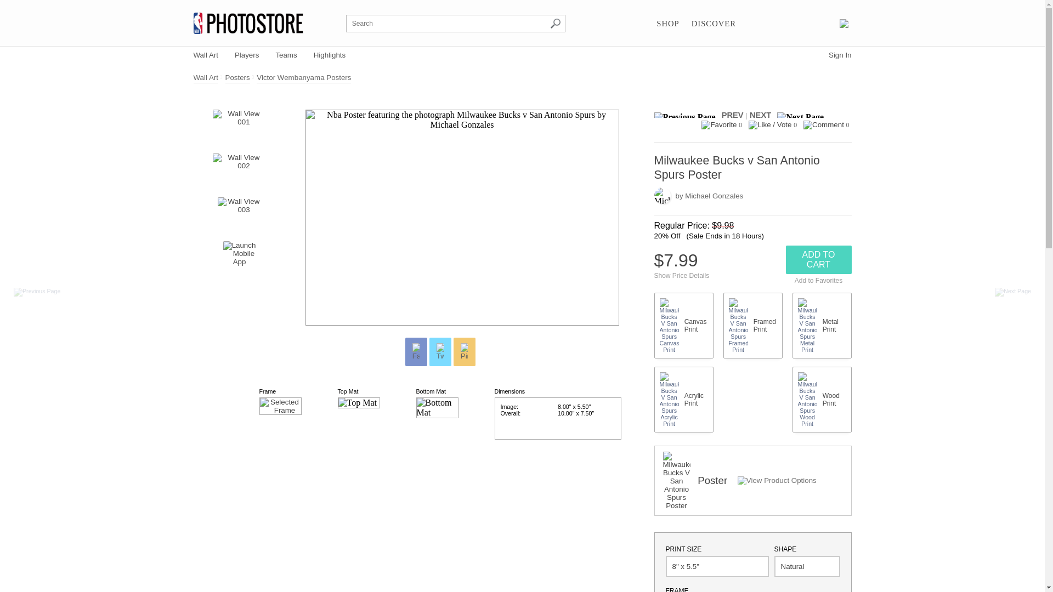 This screenshot has height=592, width=1053. I want to click on Comment, so click(824, 125).